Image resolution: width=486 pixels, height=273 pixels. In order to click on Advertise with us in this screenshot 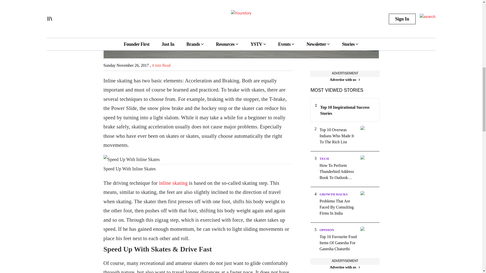, I will do `click(345, 80)`.